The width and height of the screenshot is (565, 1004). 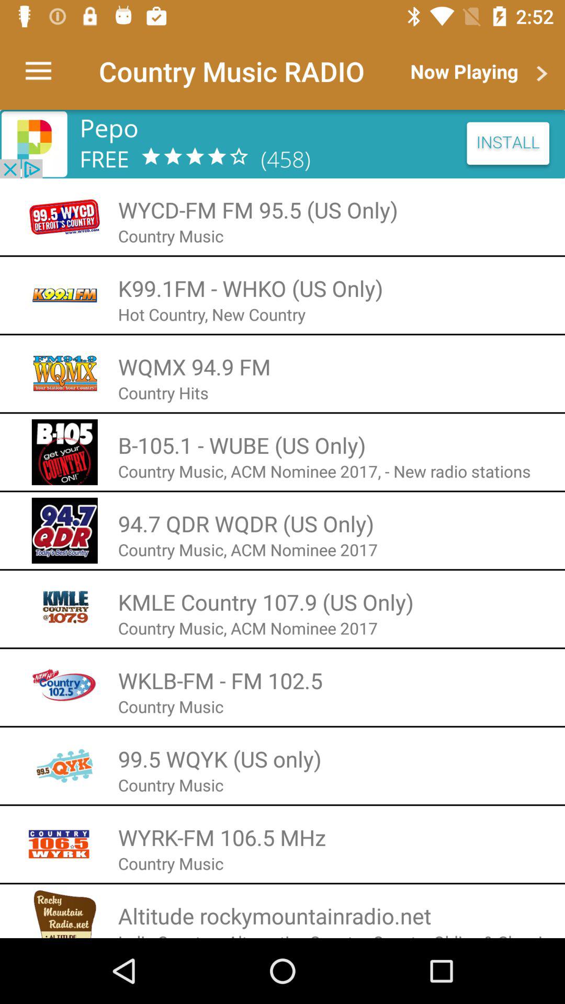 What do you see at coordinates (282, 144) in the screenshot?
I see `install the station` at bounding box center [282, 144].